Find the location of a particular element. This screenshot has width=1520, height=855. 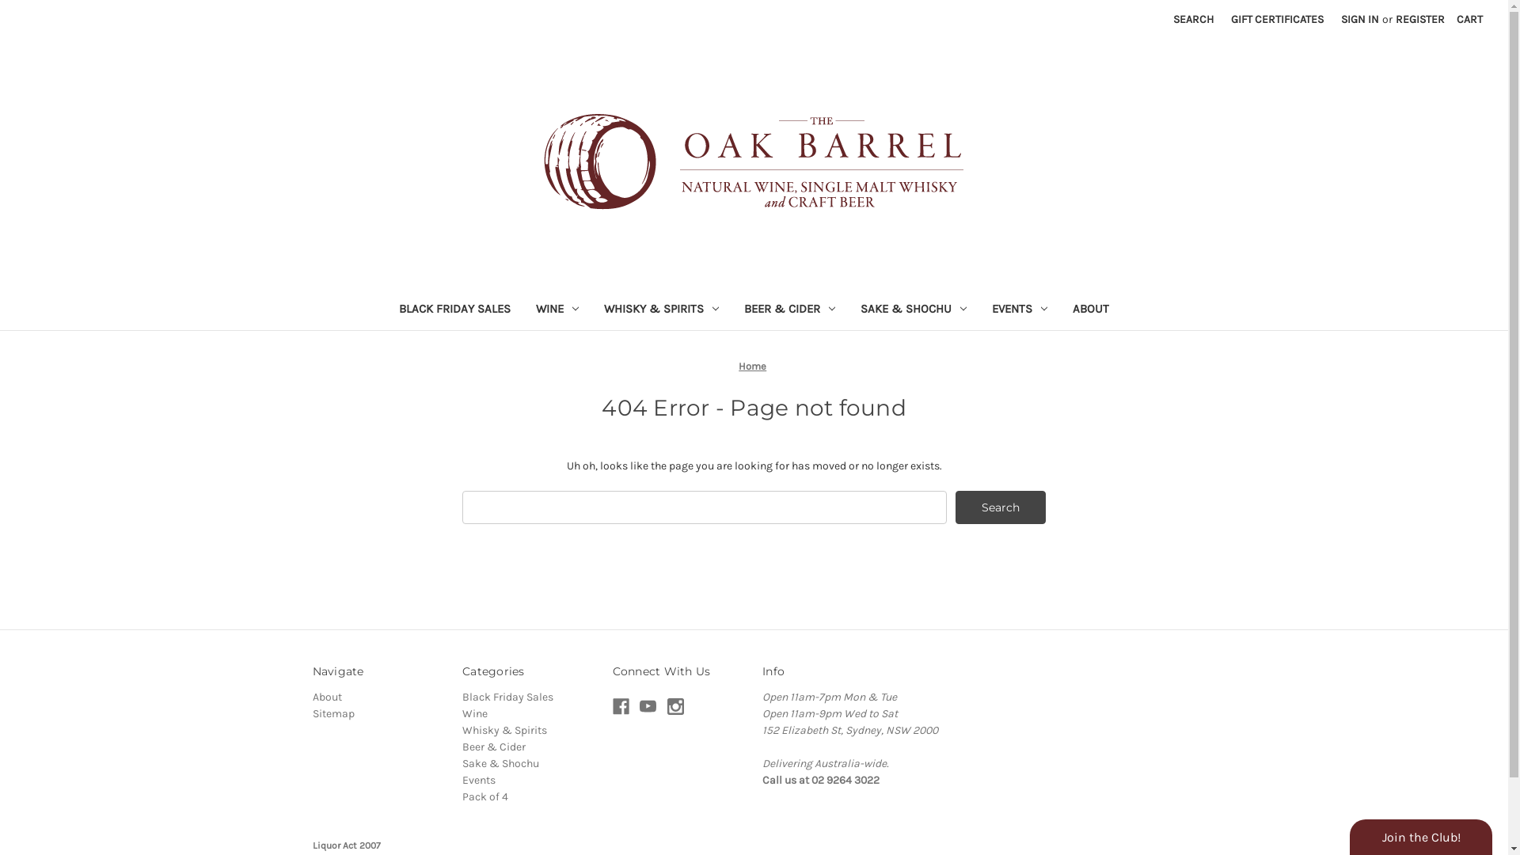

Facebook is located at coordinates (621, 706).